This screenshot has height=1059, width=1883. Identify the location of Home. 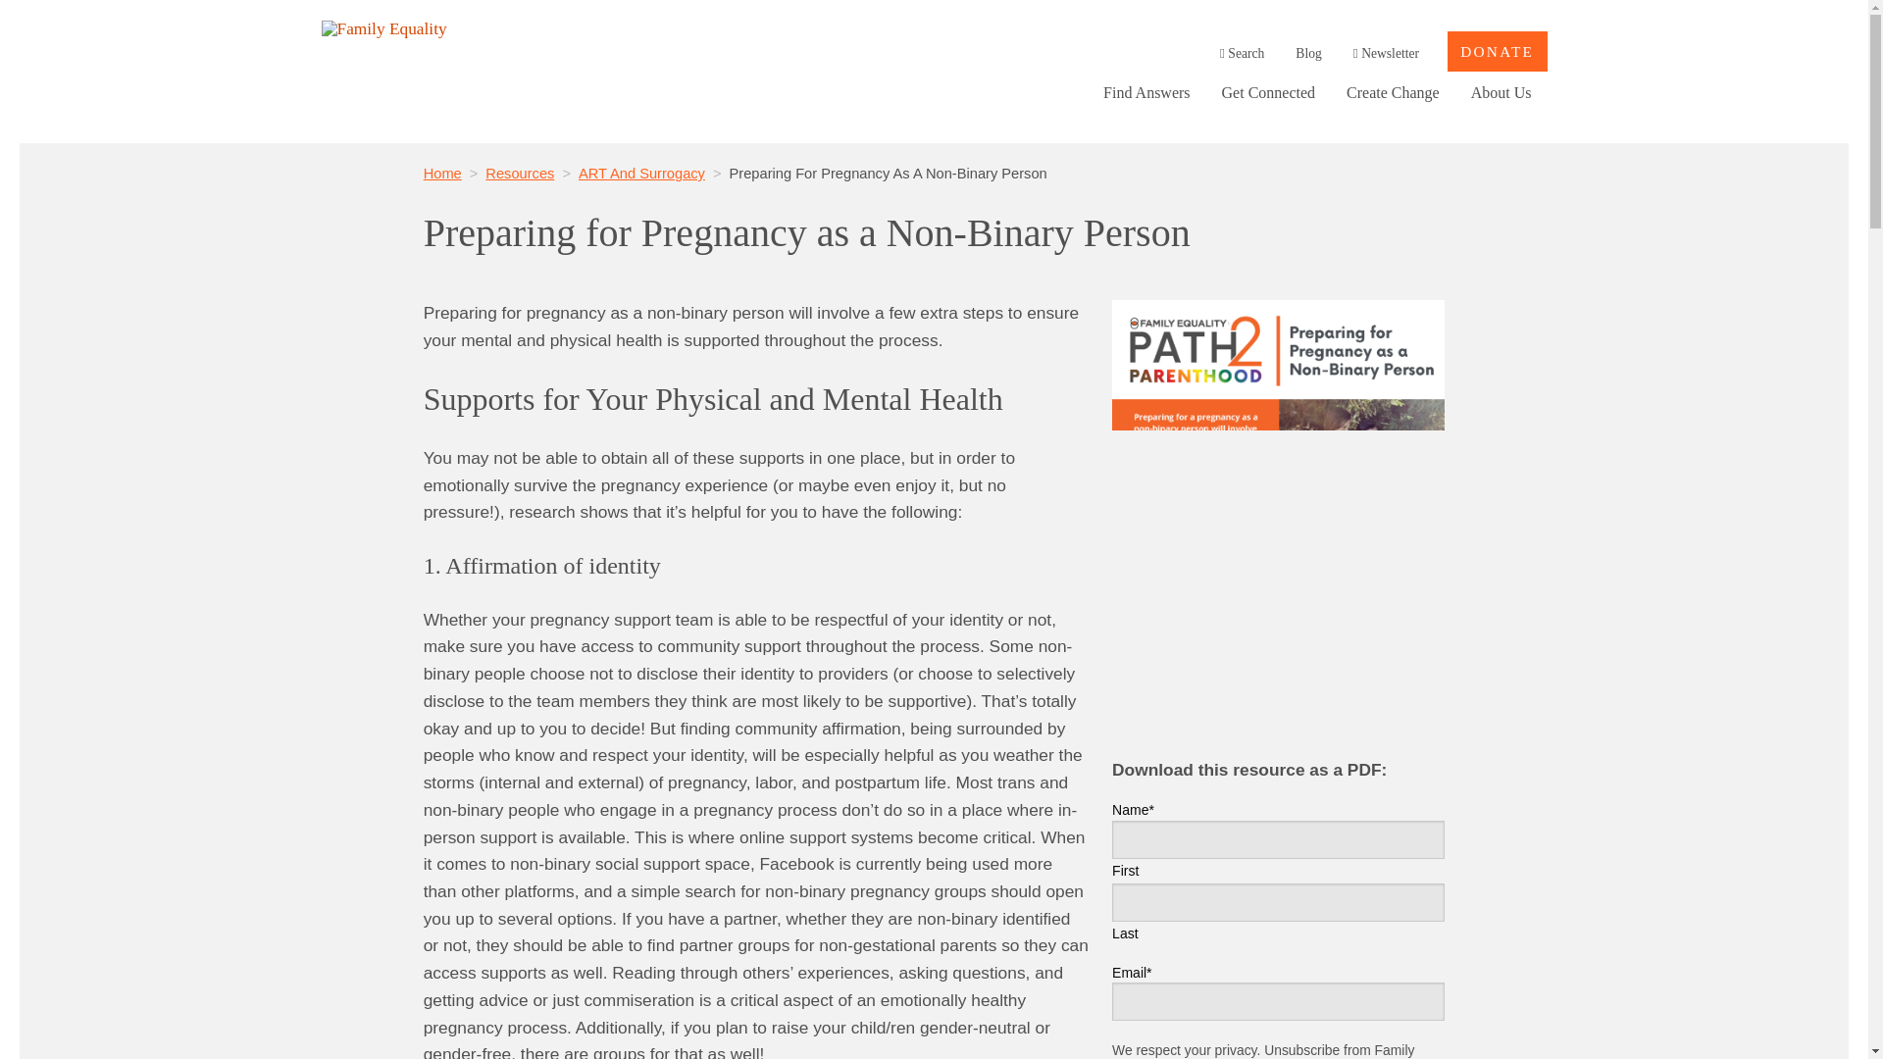
(442, 173).